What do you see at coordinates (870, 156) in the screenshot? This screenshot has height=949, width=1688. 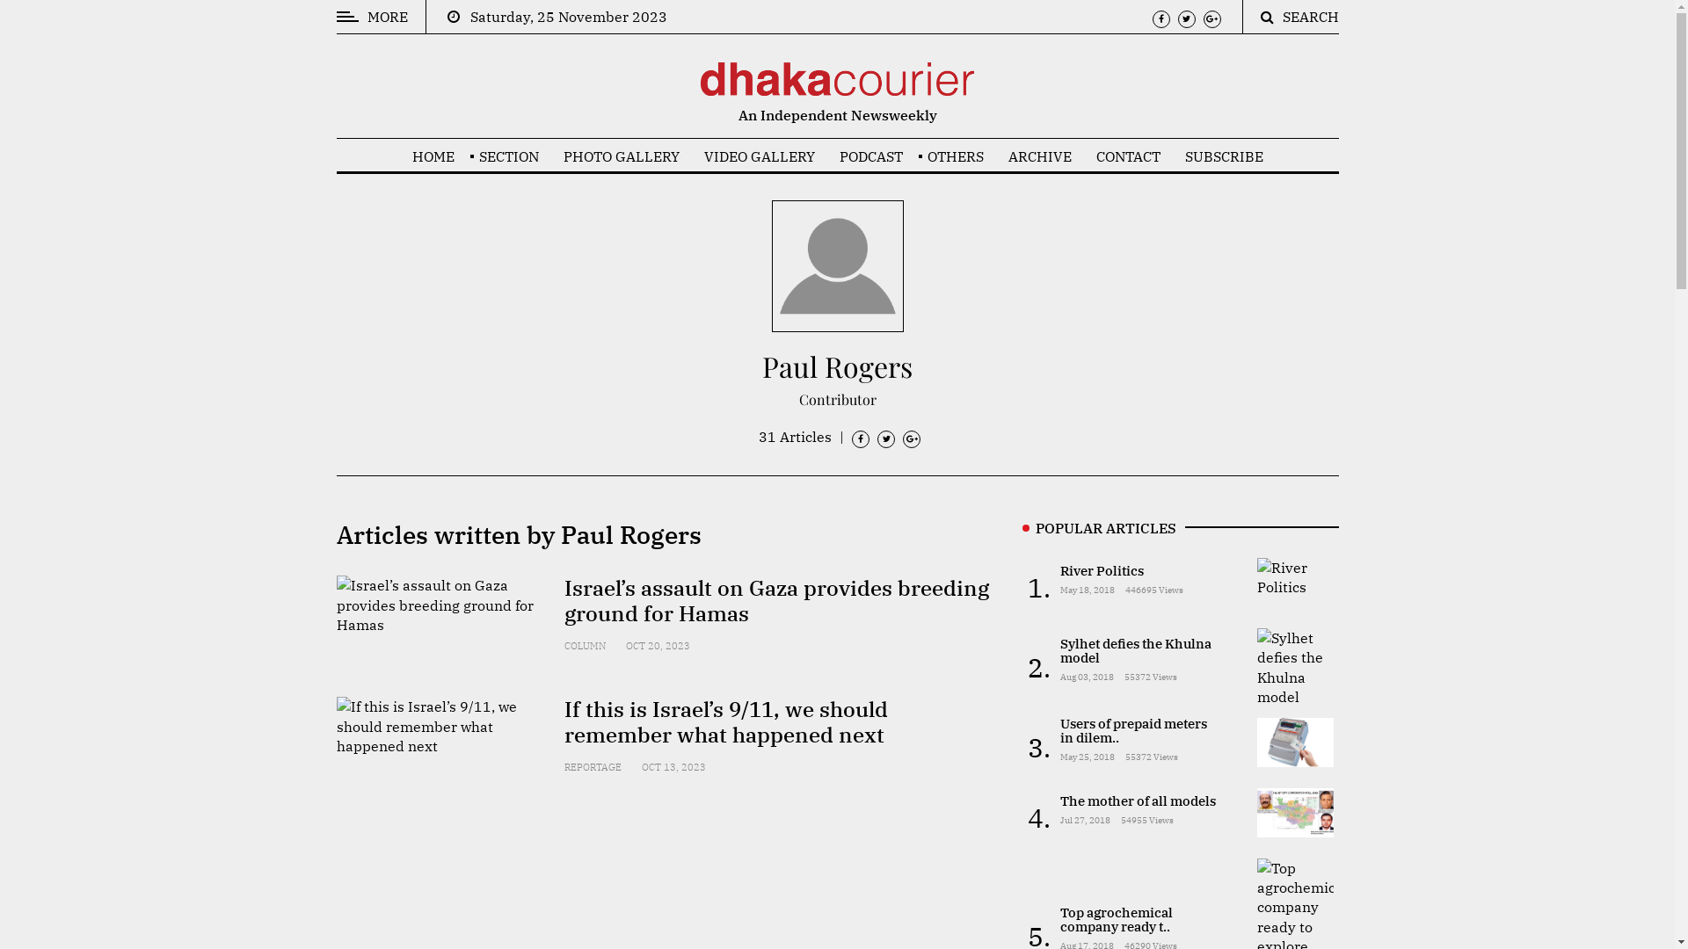 I see `PODCAST` at bounding box center [870, 156].